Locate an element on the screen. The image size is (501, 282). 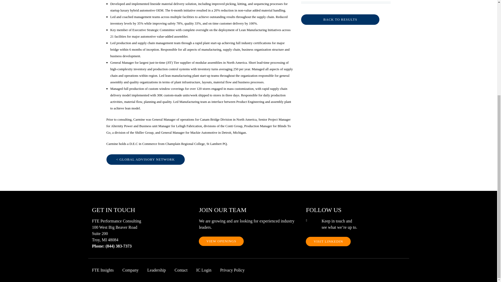
IC Login is located at coordinates (208, 270).